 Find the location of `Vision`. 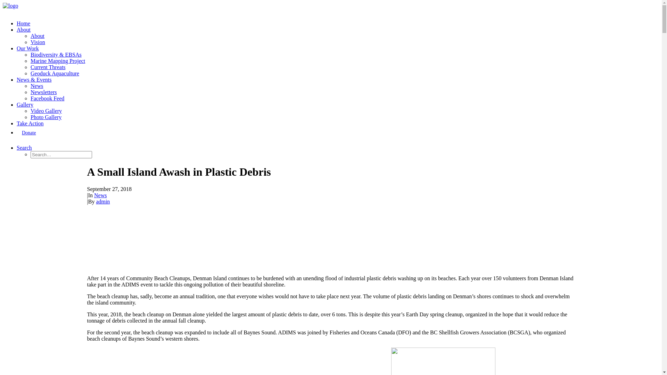

Vision is located at coordinates (38, 42).